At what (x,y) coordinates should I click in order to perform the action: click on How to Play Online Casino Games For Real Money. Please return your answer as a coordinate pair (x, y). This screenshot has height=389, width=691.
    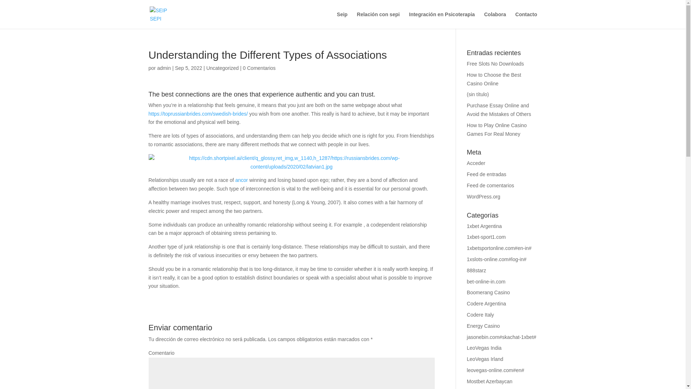
    Looking at the image, I should click on (497, 130).